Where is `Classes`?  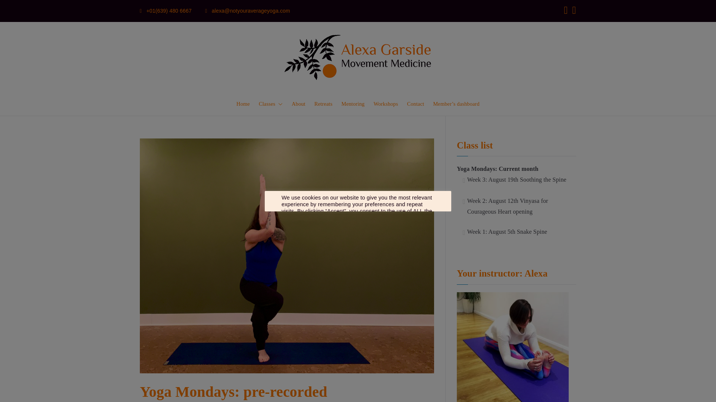 Classes is located at coordinates (271, 104).